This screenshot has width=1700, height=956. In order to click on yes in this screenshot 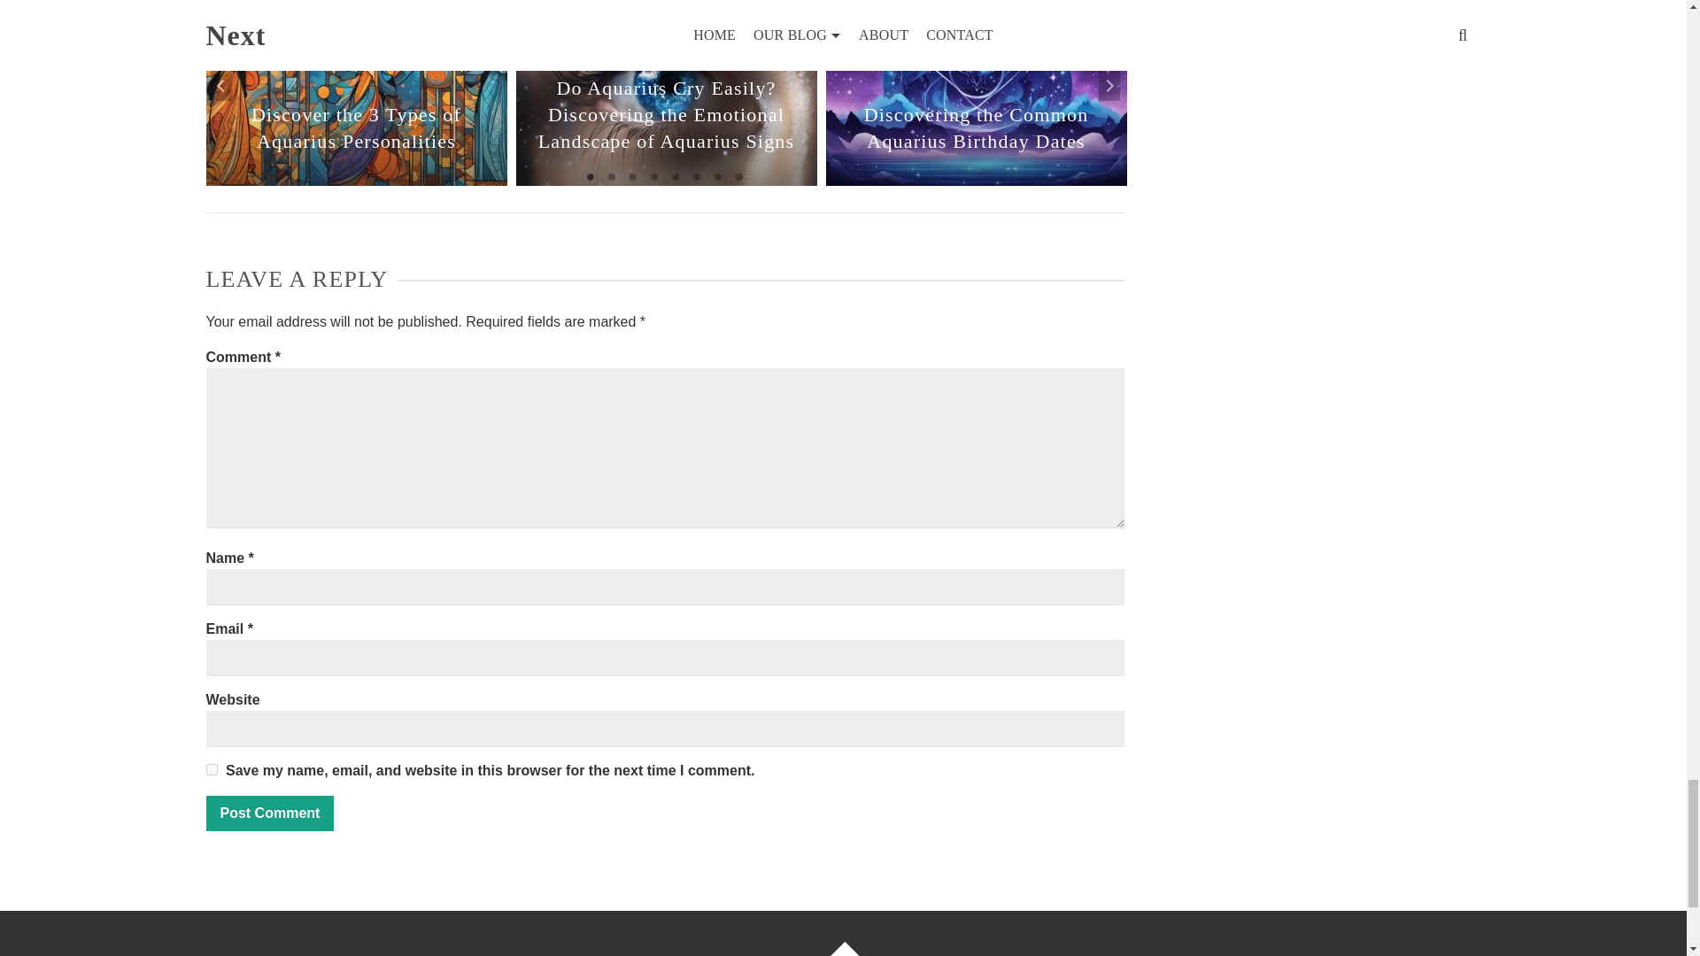, I will do `click(211, 768)`.